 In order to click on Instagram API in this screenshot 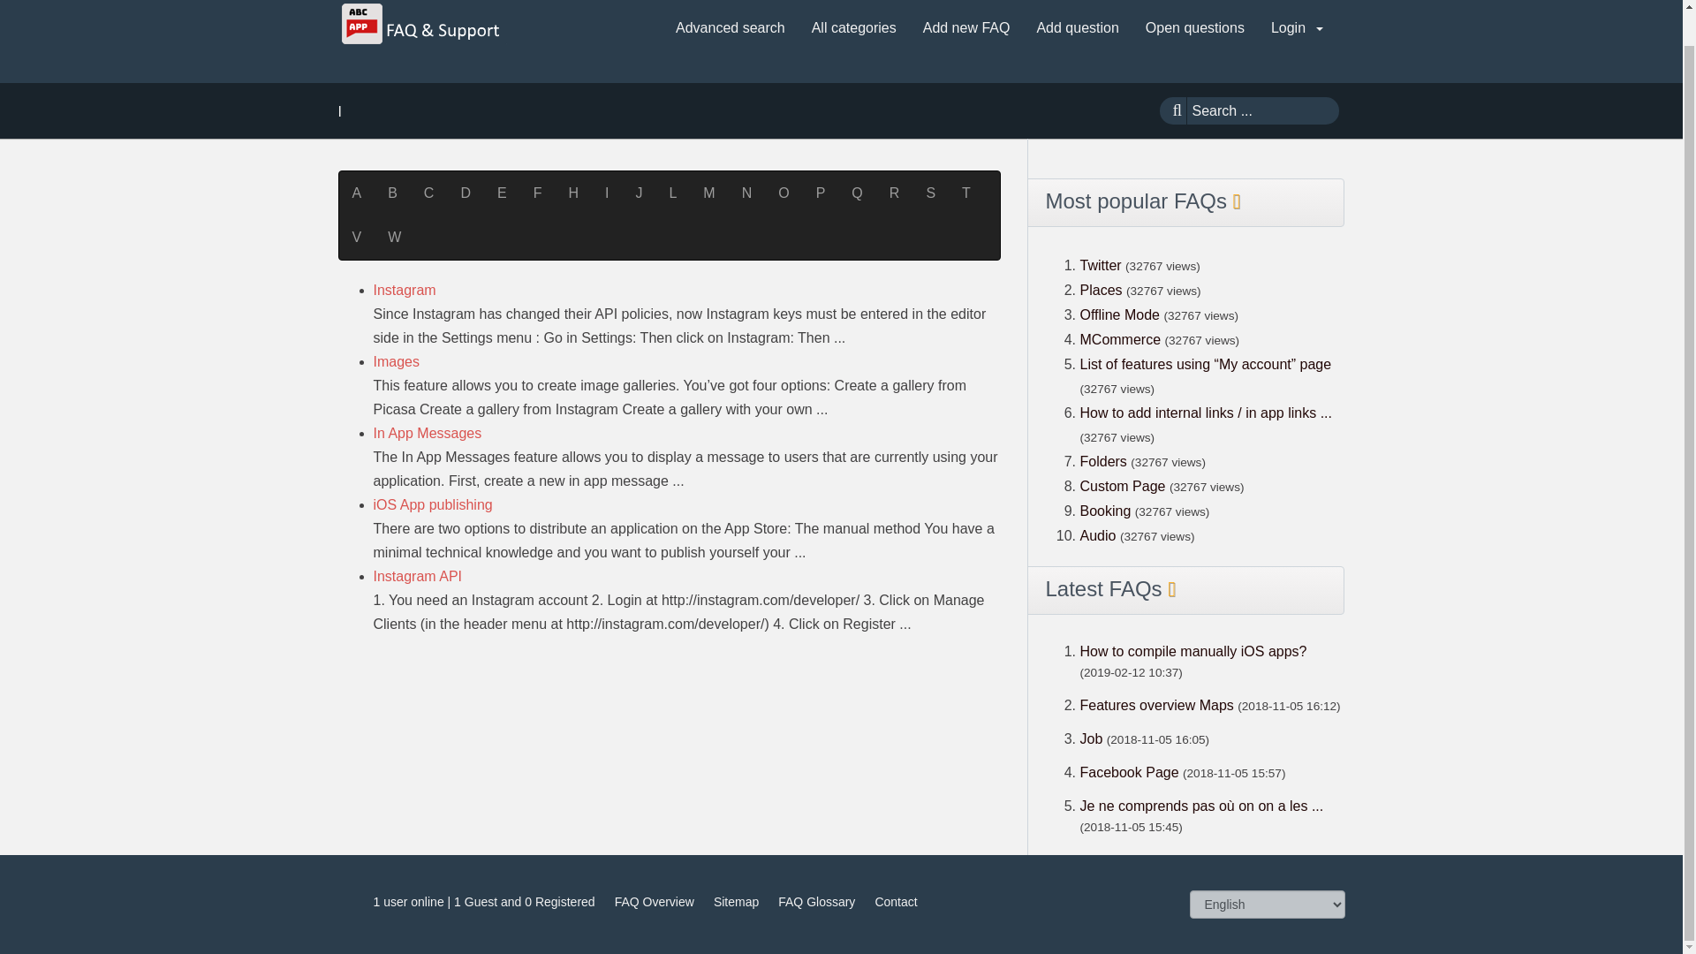, I will do `click(417, 576)`.